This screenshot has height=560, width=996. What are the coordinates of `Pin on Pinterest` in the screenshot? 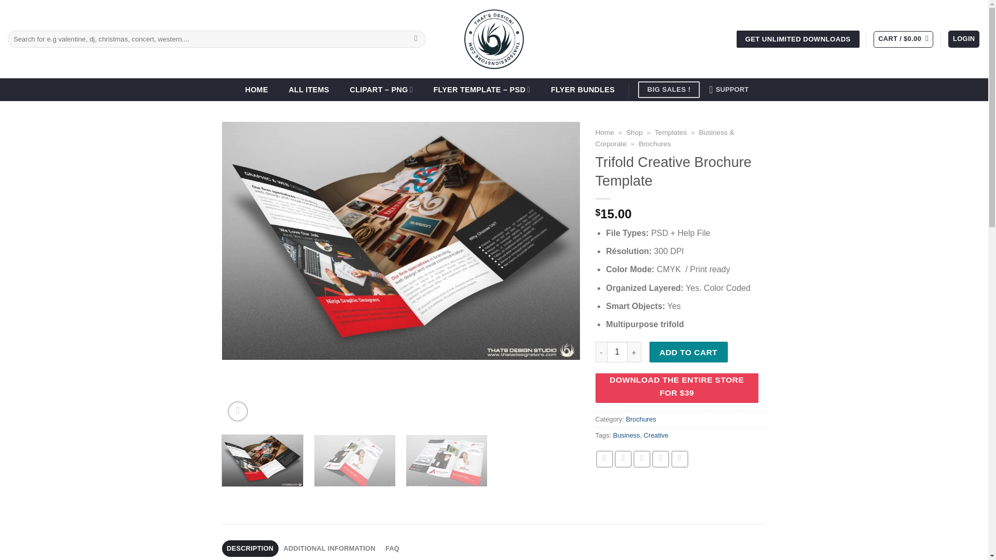 It's located at (661, 459).